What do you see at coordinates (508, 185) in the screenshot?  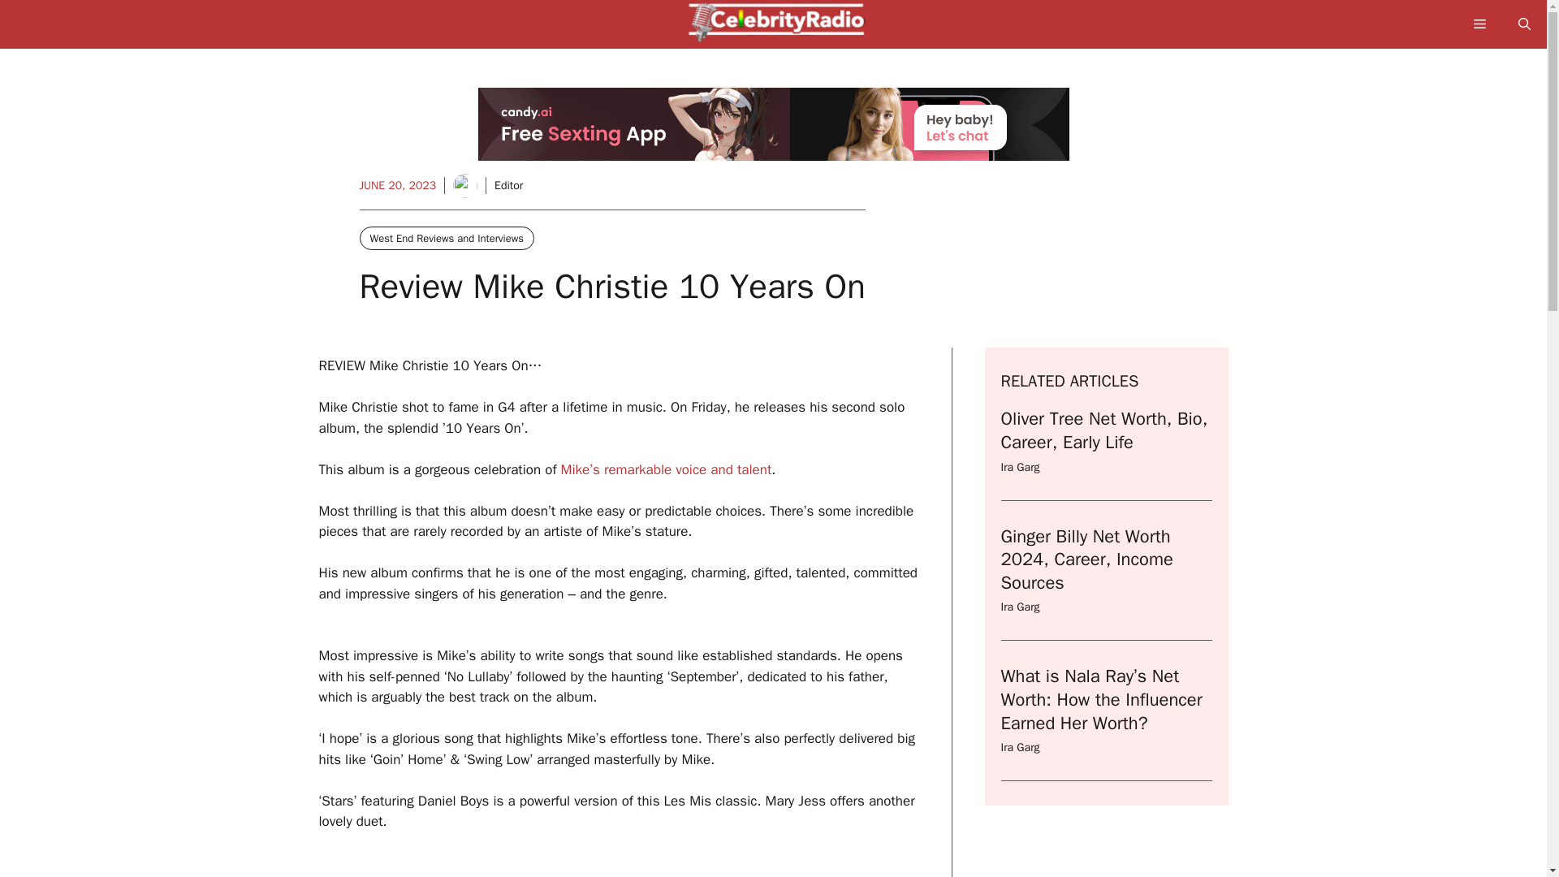 I see `Editor` at bounding box center [508, 185].